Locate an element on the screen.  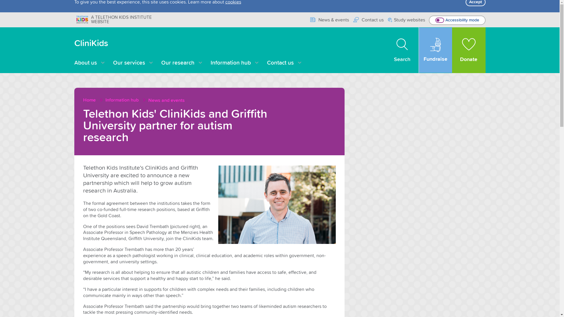
Home is located at coordinates (93, 100).